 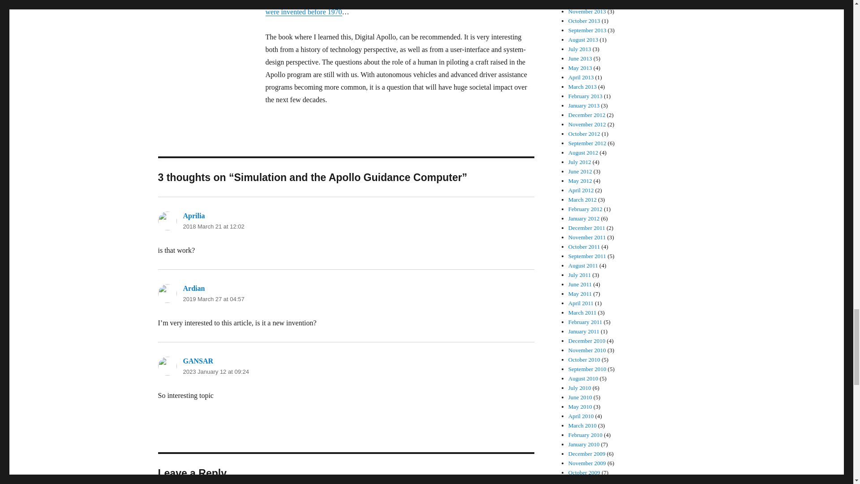 What do you see at coordinates (213, 299) in the screenshot?
I see `2019 March 27 at 04:57` at bounding box center [213, 299].